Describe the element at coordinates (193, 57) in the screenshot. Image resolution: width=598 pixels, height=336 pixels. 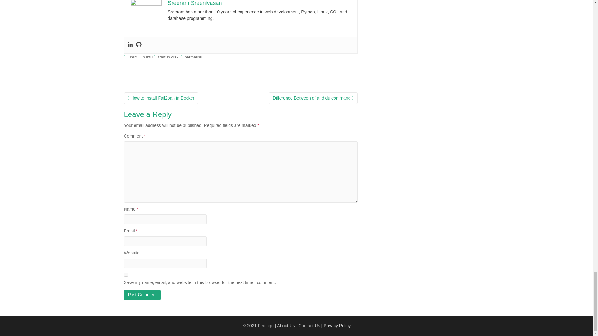
I see `permalink` at that location.